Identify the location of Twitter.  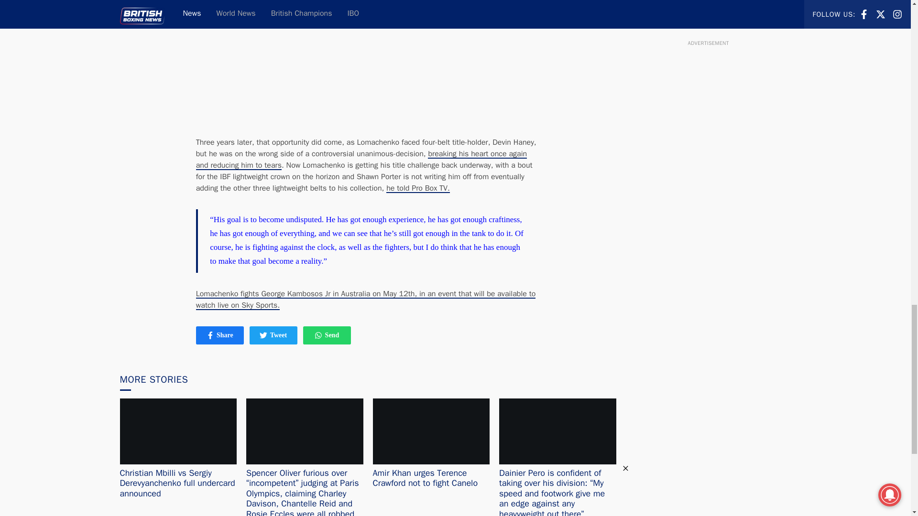
(273, 335).